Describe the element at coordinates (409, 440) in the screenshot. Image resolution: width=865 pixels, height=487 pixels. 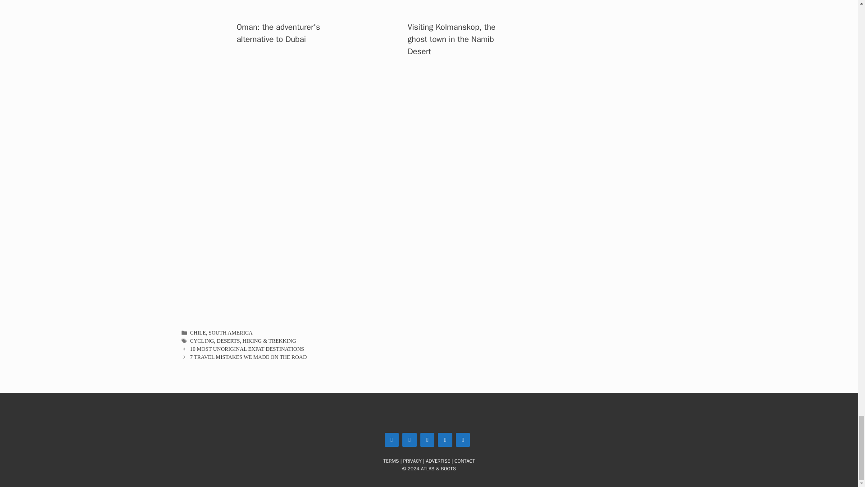
I see `Twitter` at that location.